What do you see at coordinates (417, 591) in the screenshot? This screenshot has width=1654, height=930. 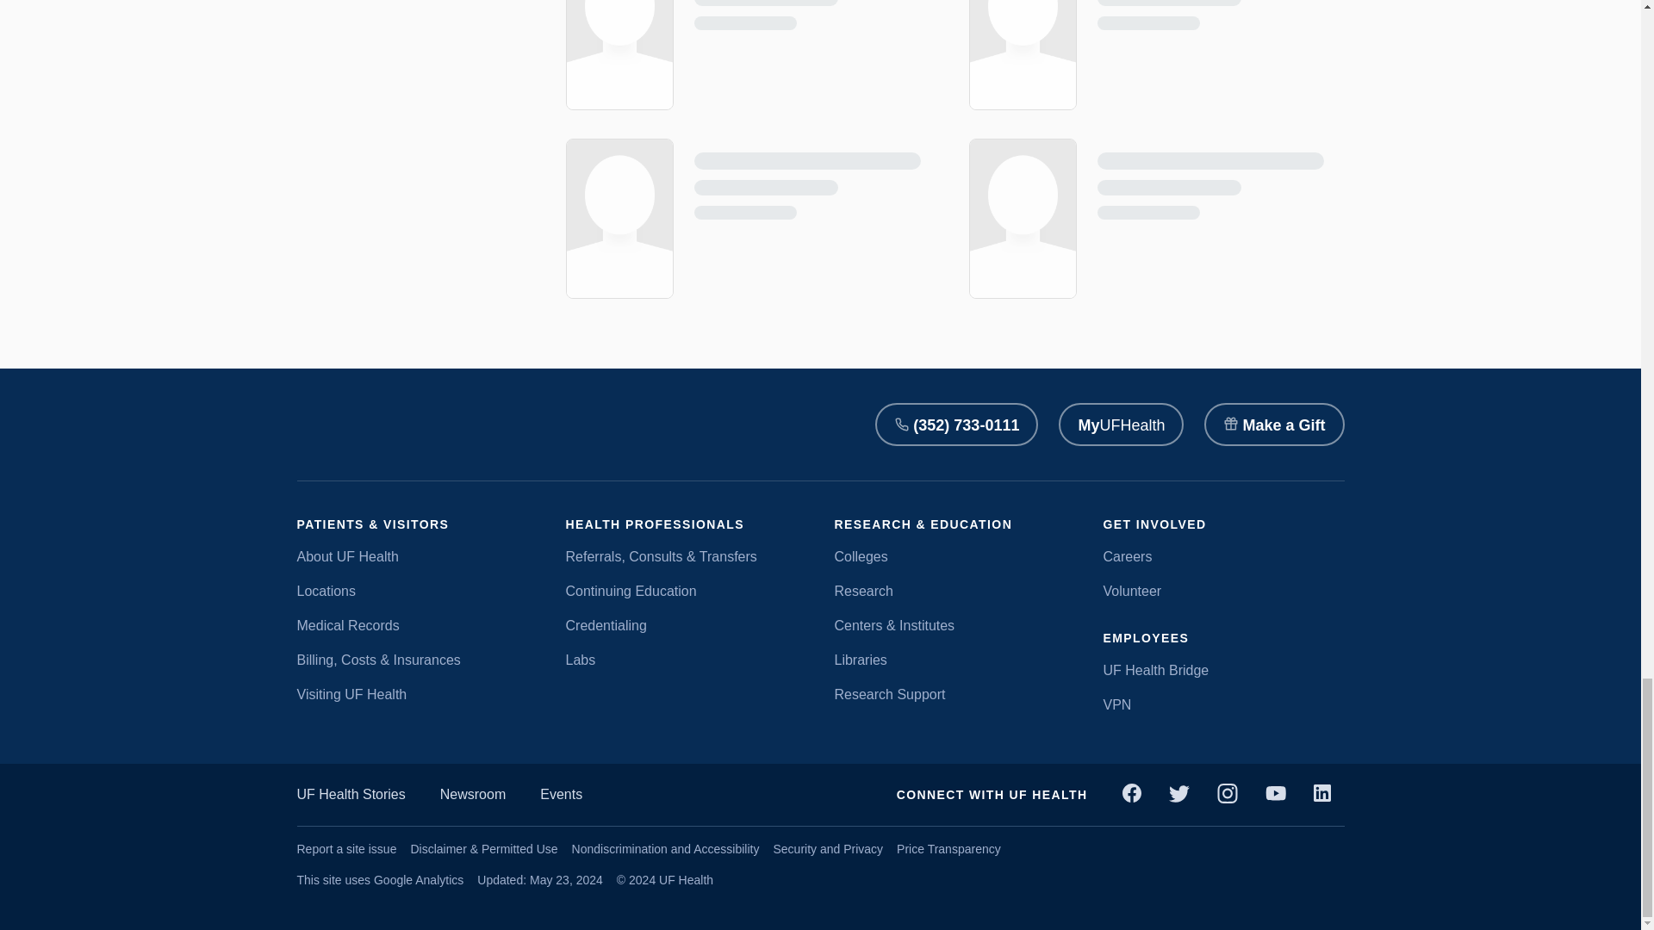 I see `Locations` at bounding box center [417, 591].